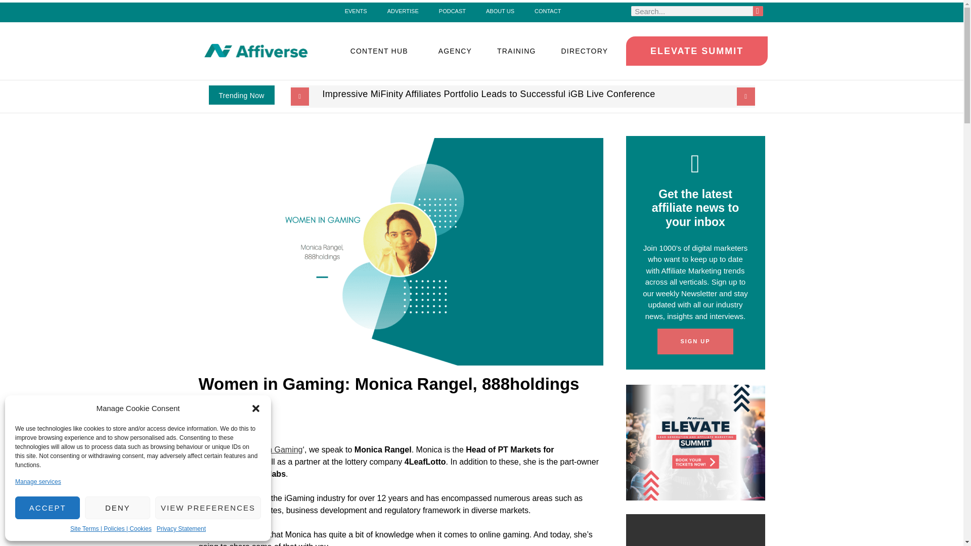 This screenshot has height=546, width=971. What do you see at coordinates (516, 51) in the screenshot?
I see `TRAINING` at bounding box center [516, 51].